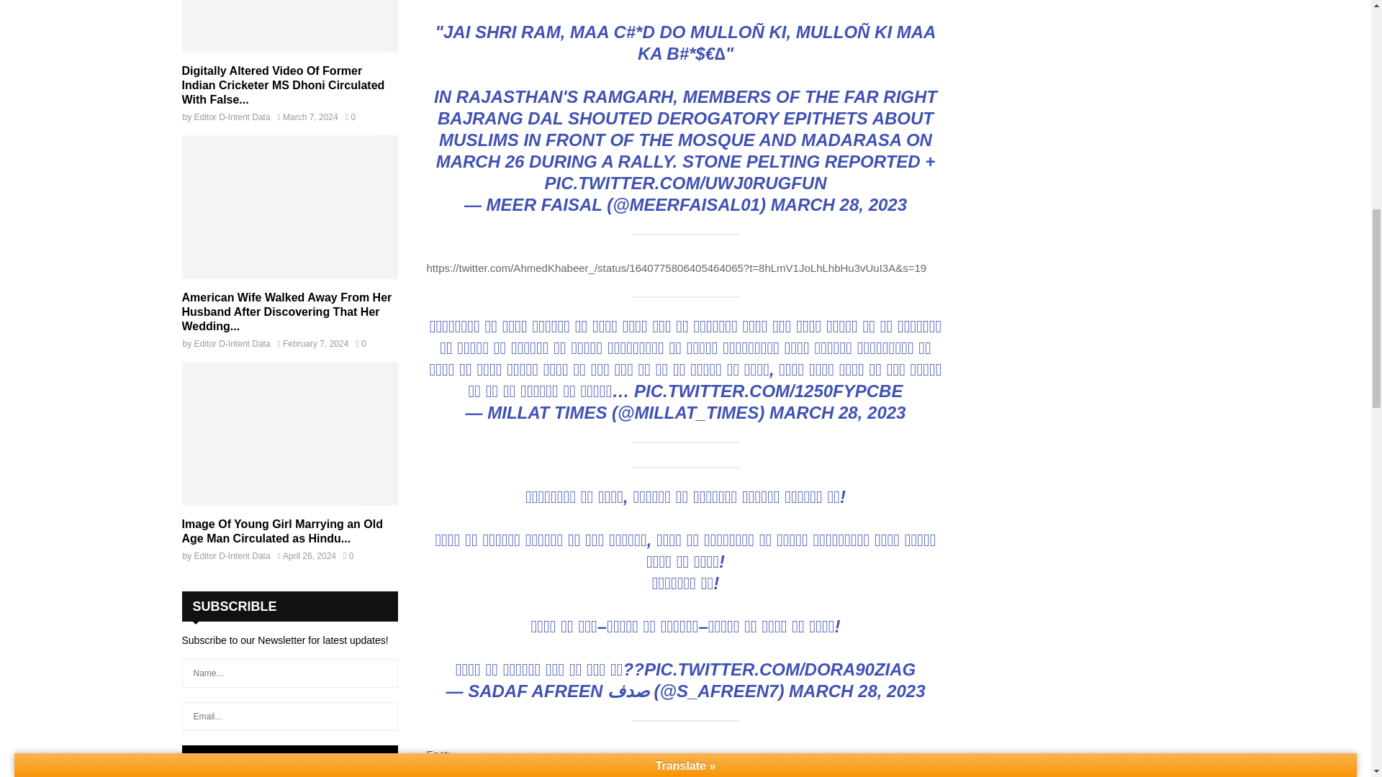 Image resolution: width=1382 pixels, height=777 pixels. Describe the element at coordinates (839, 204) in the screenshot. I see `MARCH 28, 2023` at that location.